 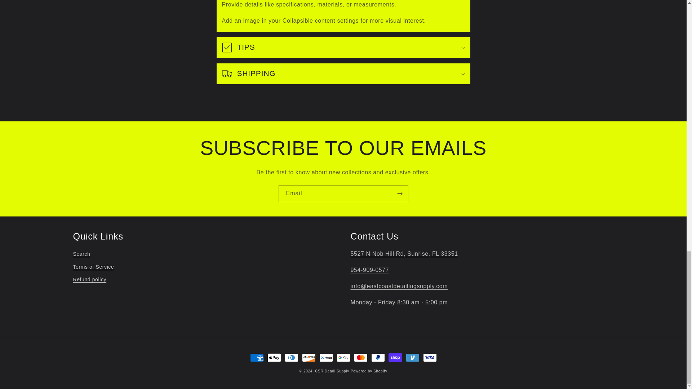 I want to click on Search, so click(x=81, y=255).